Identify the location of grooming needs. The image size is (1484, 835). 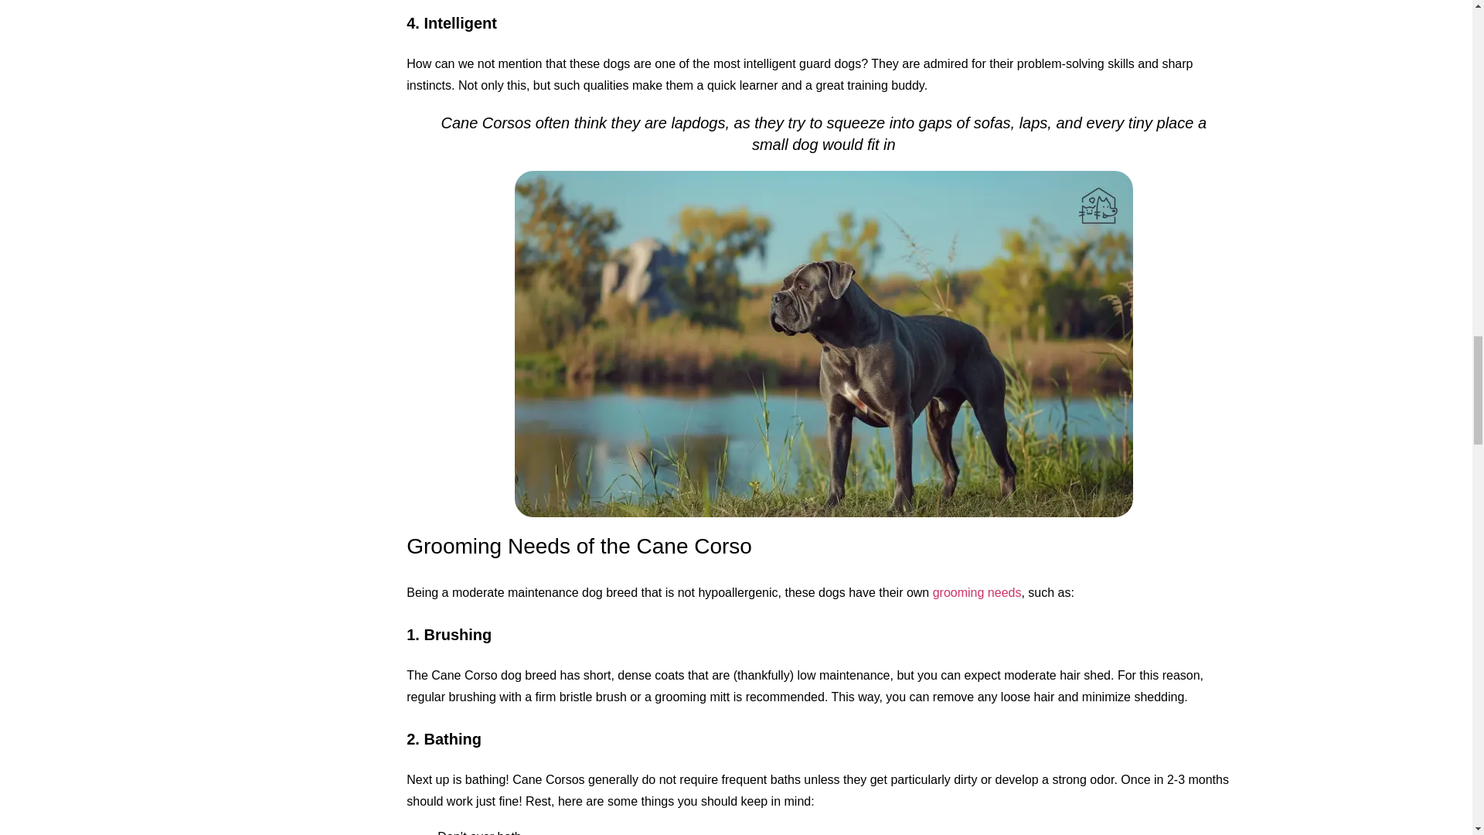
(977, 592).